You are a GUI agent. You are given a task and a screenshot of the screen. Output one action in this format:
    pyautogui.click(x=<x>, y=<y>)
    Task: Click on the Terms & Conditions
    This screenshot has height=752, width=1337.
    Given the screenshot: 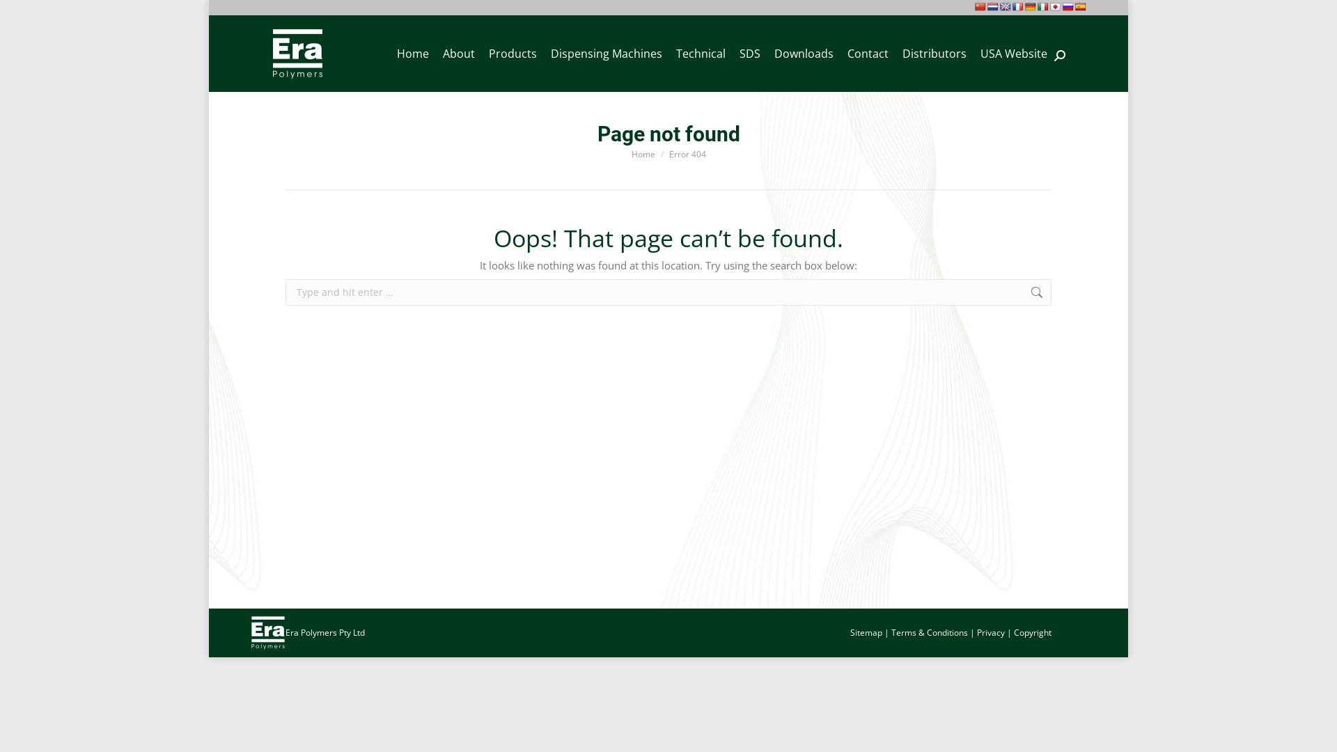 What is the action you would take?
    pyautogui.click(x=930, y=632)
    